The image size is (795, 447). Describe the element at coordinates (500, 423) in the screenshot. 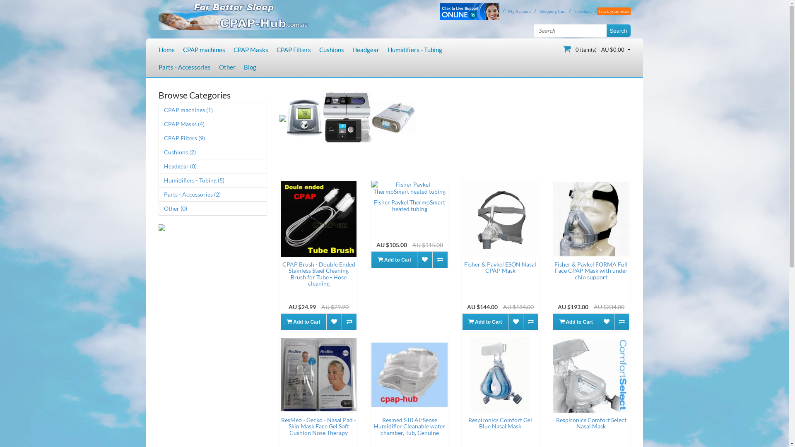

I see `Respironics Comfort Gel Blue Nasal Mask` at that location.